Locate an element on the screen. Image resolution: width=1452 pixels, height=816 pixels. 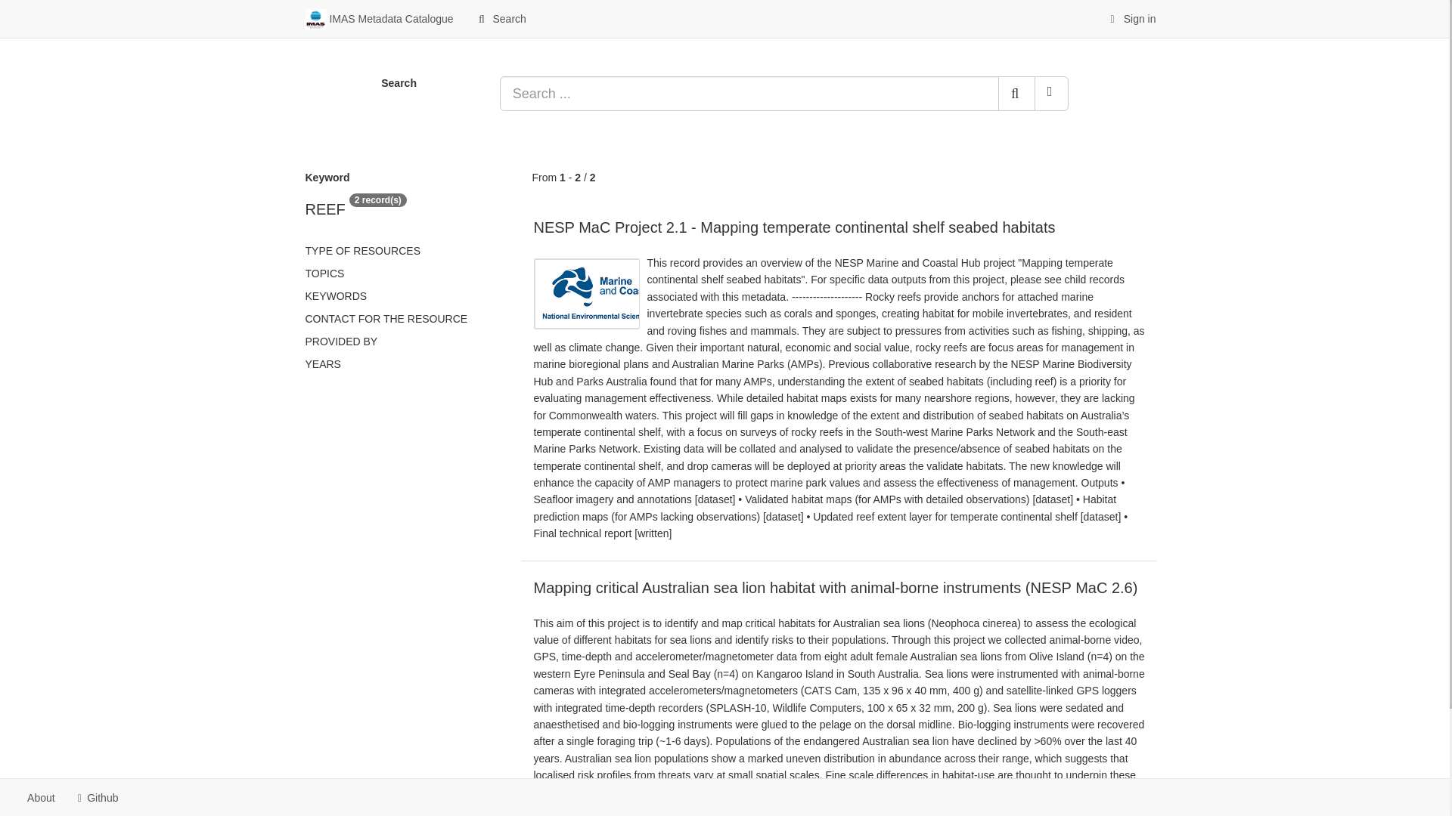
Learn how to use the catalog REST API. is located at coordinates (142, 798).